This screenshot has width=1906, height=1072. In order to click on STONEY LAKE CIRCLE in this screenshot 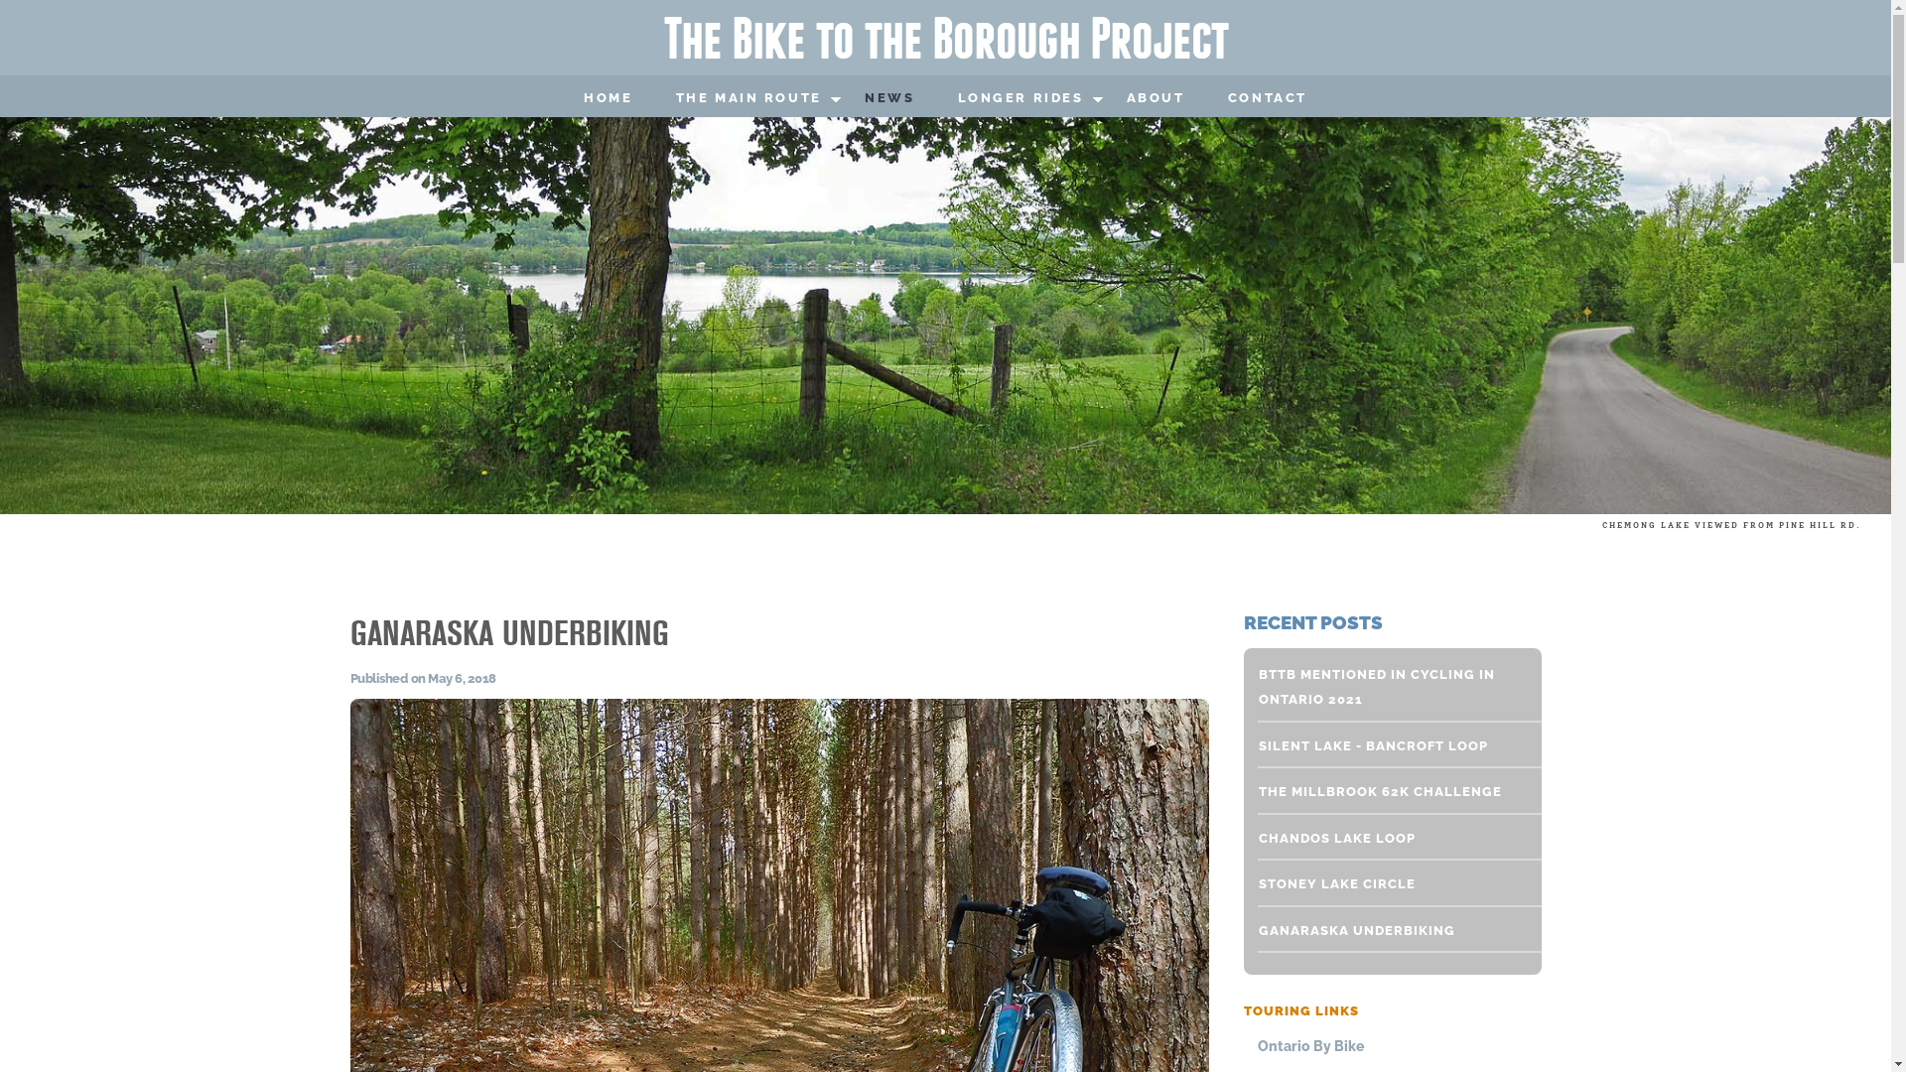, I will do `click(1388, 884)`.